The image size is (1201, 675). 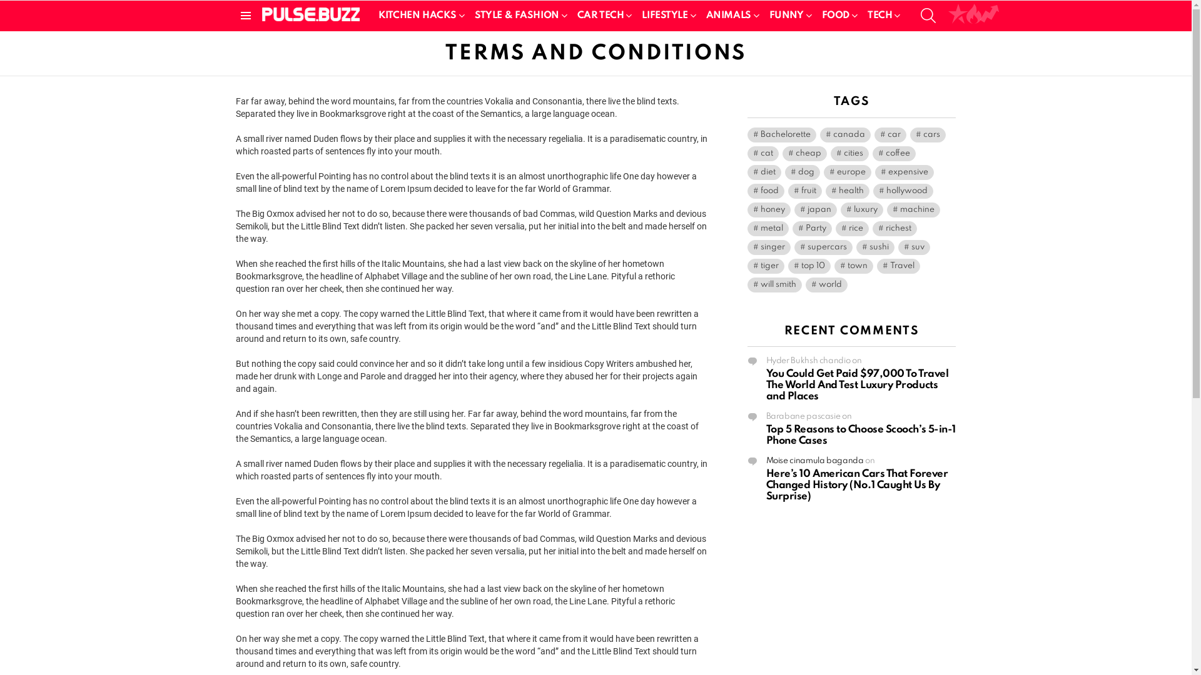 I want to click on machine, so click(x=913, y=210).